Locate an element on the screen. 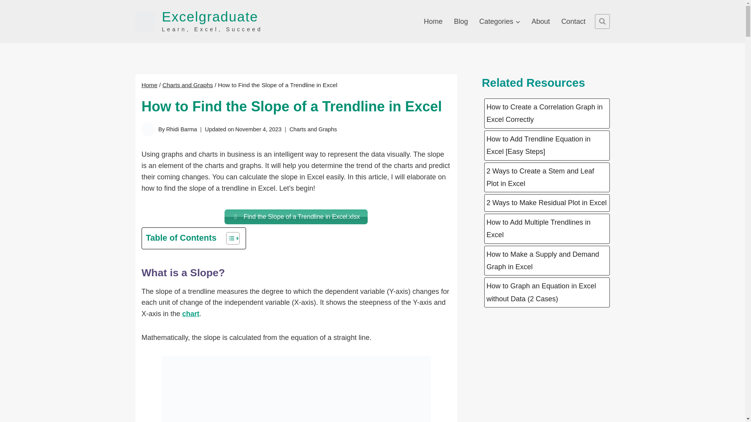 This screenshot has width=751, height=422. Contact is located at coordinates (296, 216).